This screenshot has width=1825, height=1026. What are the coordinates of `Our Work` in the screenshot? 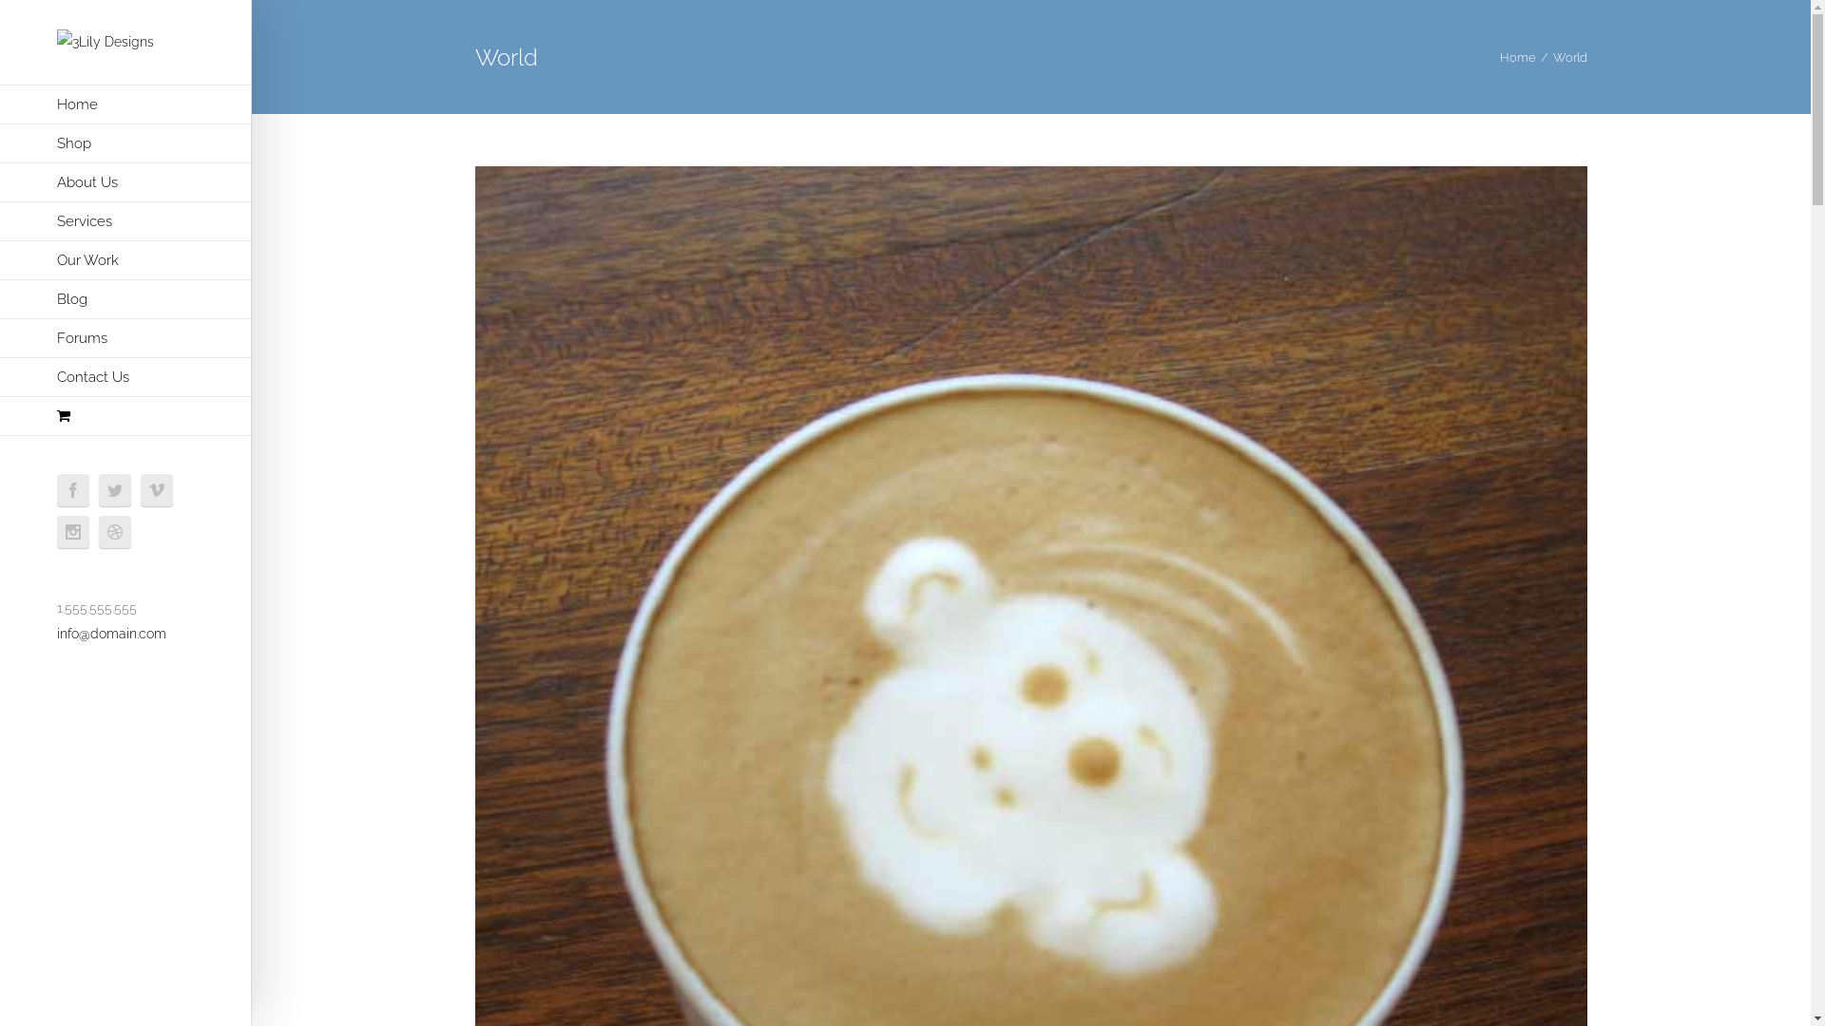 It's located at (125, 260).